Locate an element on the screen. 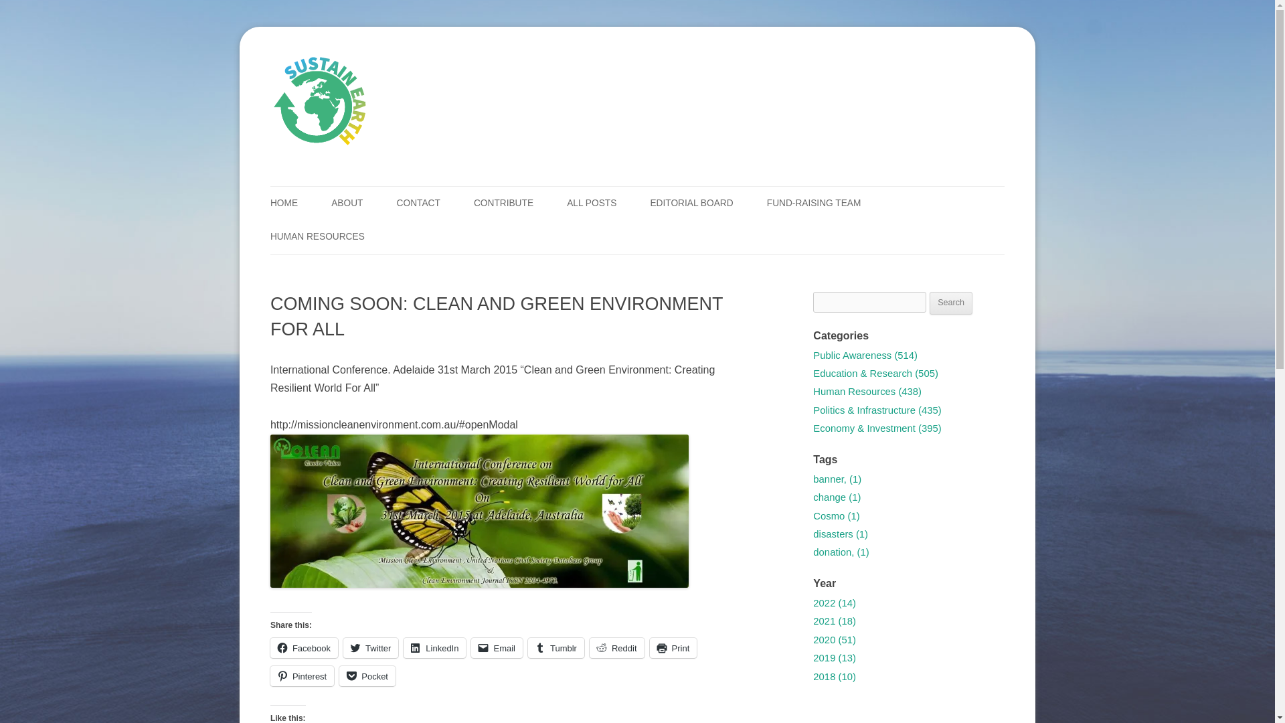  Email is located at coordinates (497, 647).